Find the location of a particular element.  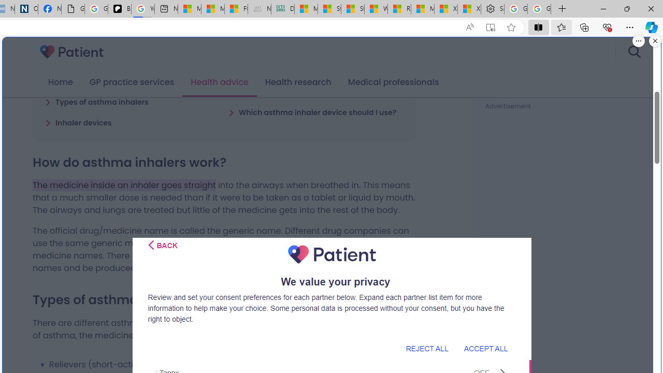

Class: css-i5klq5 is located at coordinates (151, 245).